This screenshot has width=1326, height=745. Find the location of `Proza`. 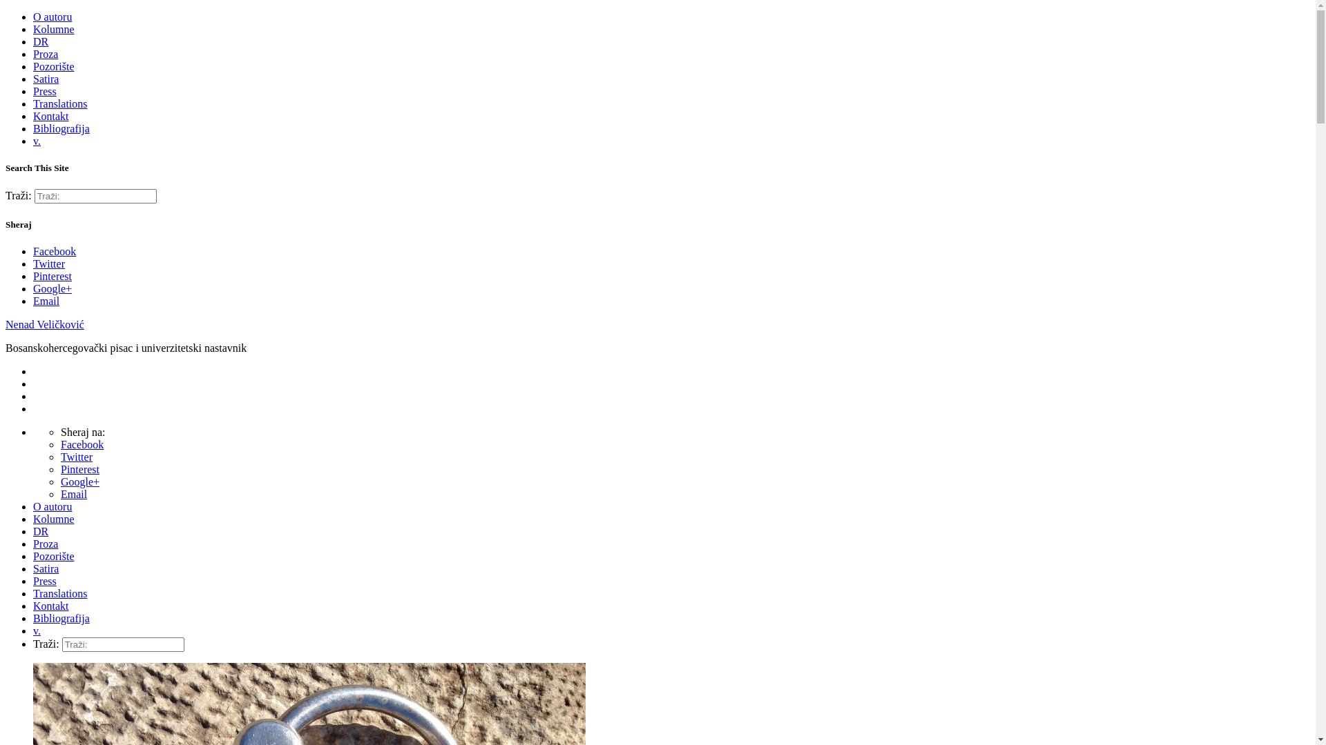

Proza is located at coordinates (46, 54).